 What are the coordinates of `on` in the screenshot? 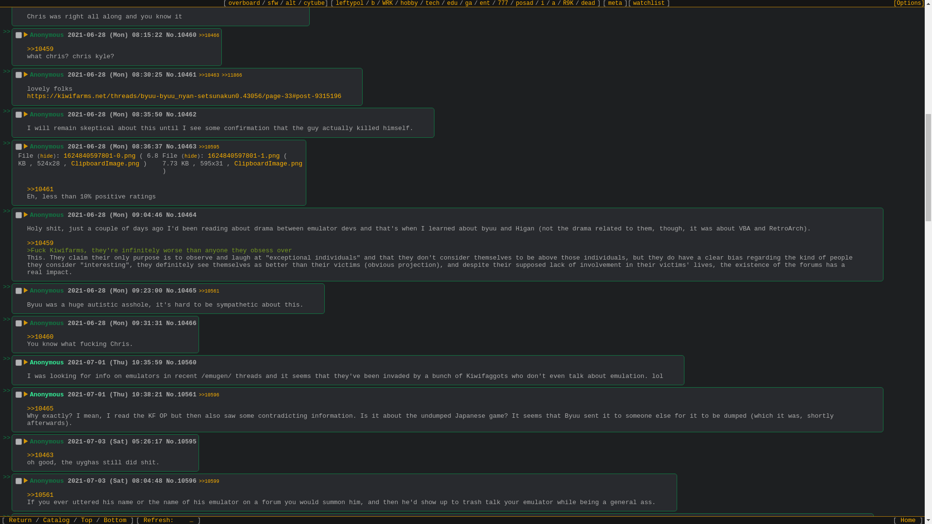 It's located at (18, 362).